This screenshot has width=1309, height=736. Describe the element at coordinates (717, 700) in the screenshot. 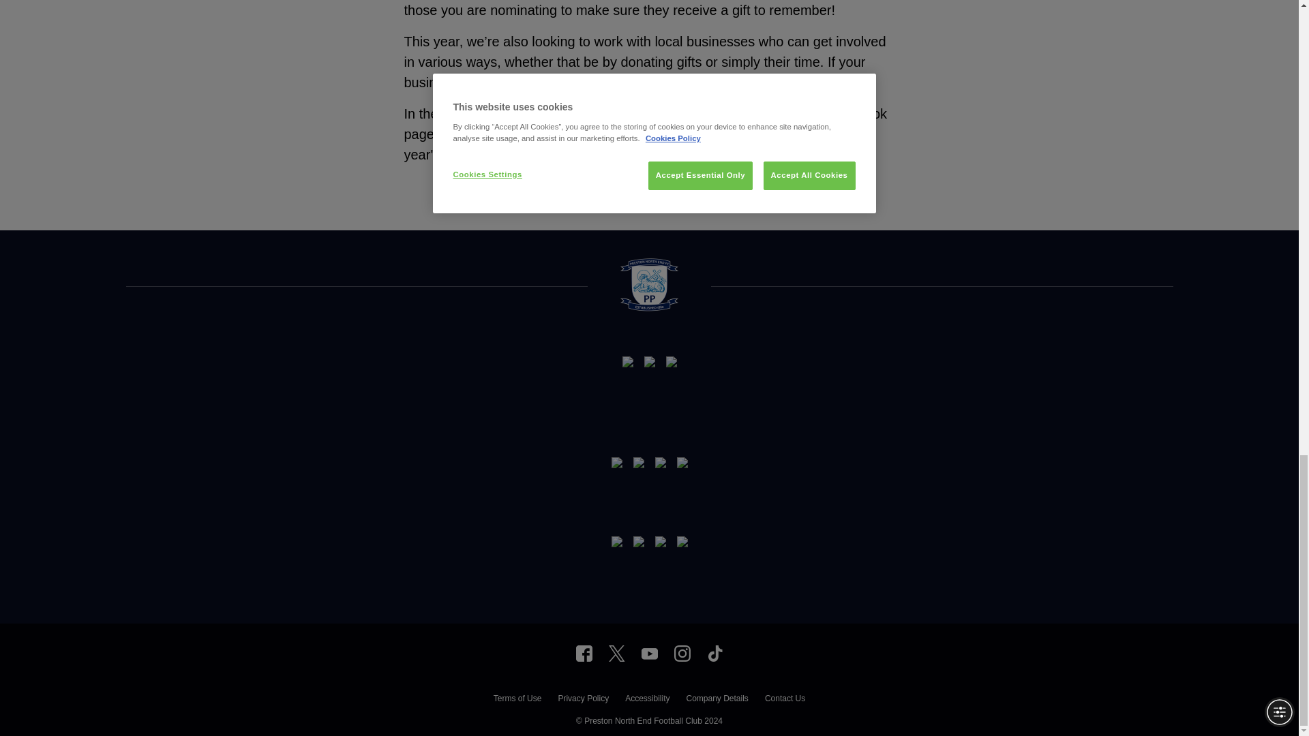

I see `Company Details` at that location.